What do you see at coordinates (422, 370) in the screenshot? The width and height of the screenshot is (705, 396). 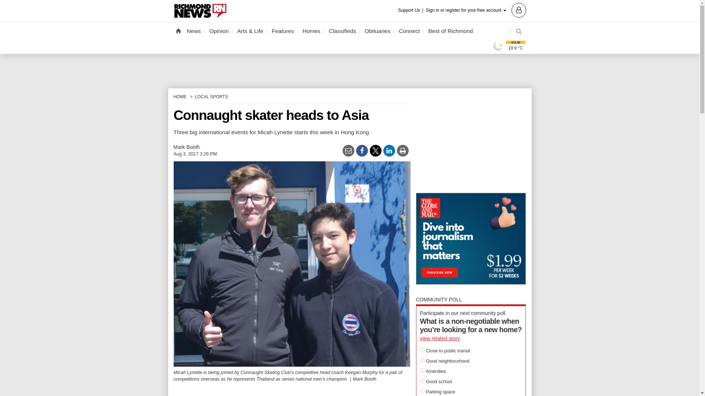 I see `121756` at bounding box center [422, 370].